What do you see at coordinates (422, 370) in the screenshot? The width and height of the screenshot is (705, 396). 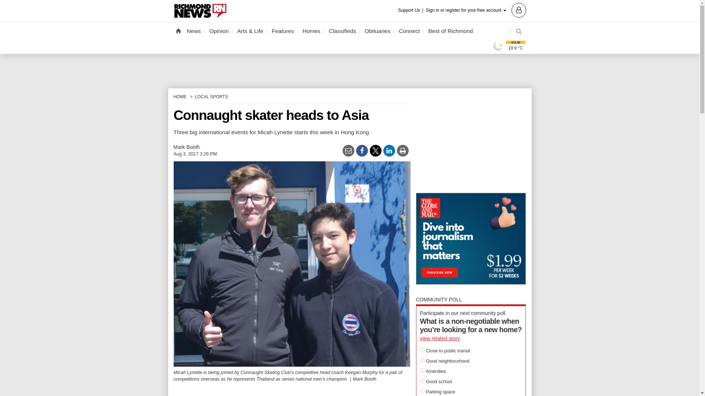 I see `121756` at bounding box center [422, 370].